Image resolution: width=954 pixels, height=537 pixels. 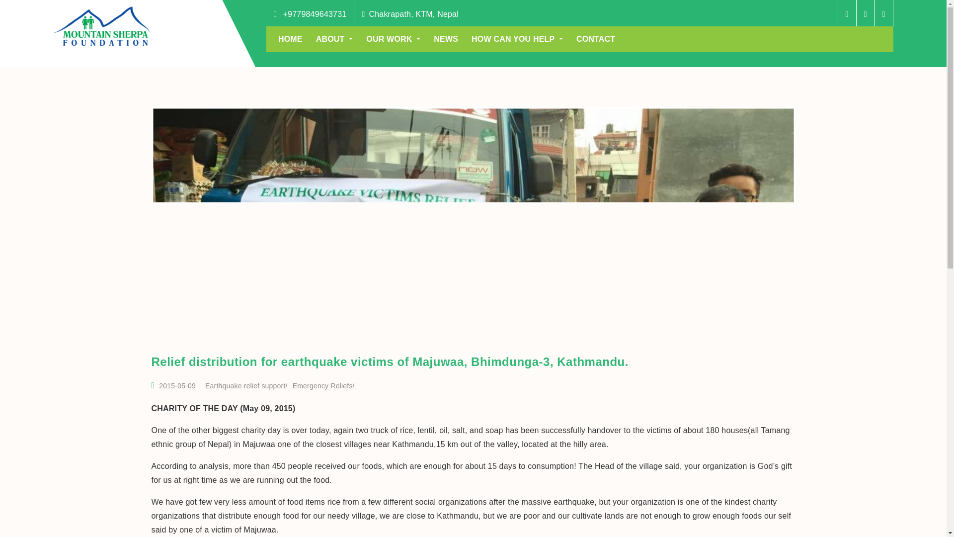 What do you see at coordinates (290, 39) in the screenshot?
I see `HOME` at bounding box center [290, 39].